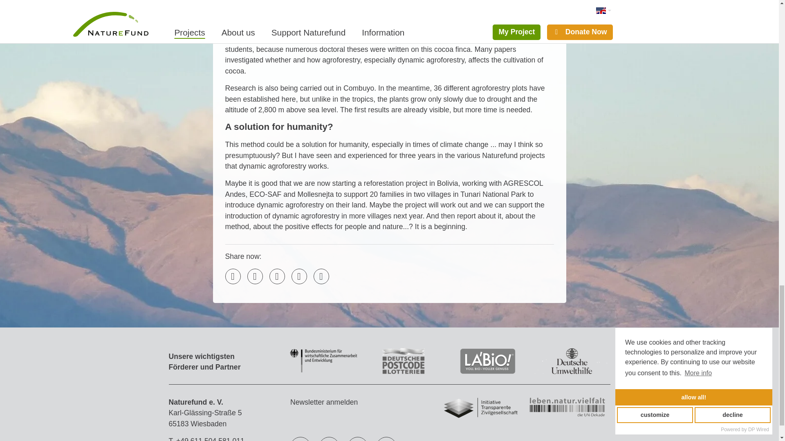 This screenshot has height=441, width=785. What do you see at coordinates (329, 440) in the screenshot?
I see `YouTube` at bounding box center [329, 440].